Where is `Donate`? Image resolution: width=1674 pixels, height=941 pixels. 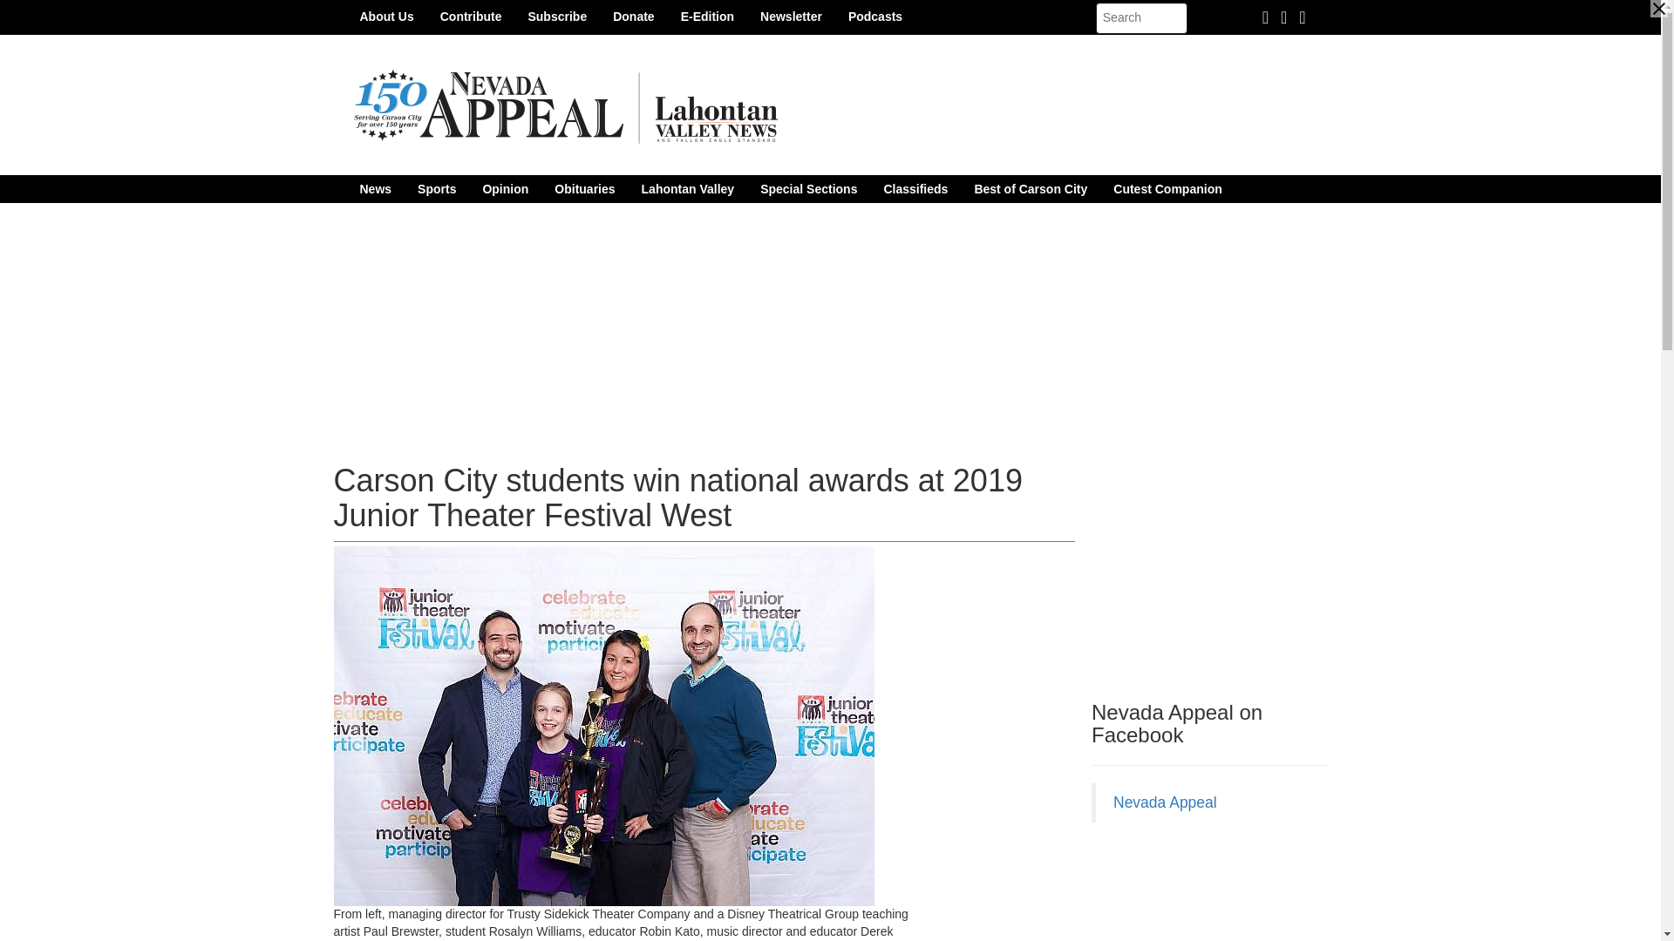 Donate is located at coordinates (633, 16).